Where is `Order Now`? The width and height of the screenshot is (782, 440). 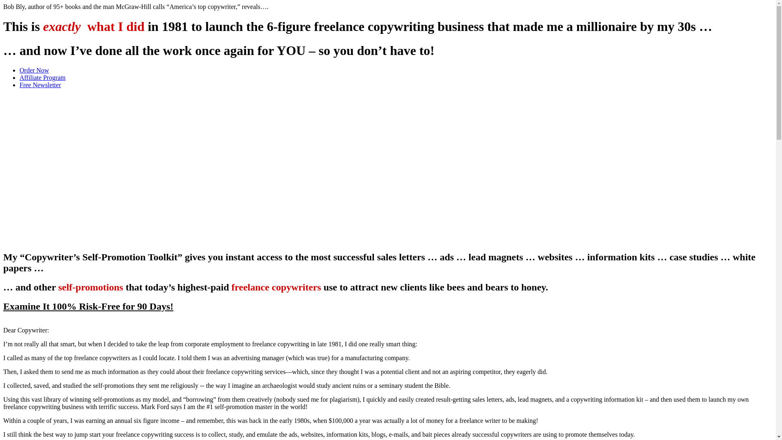
Order Now is located at coordinates (34, 70).